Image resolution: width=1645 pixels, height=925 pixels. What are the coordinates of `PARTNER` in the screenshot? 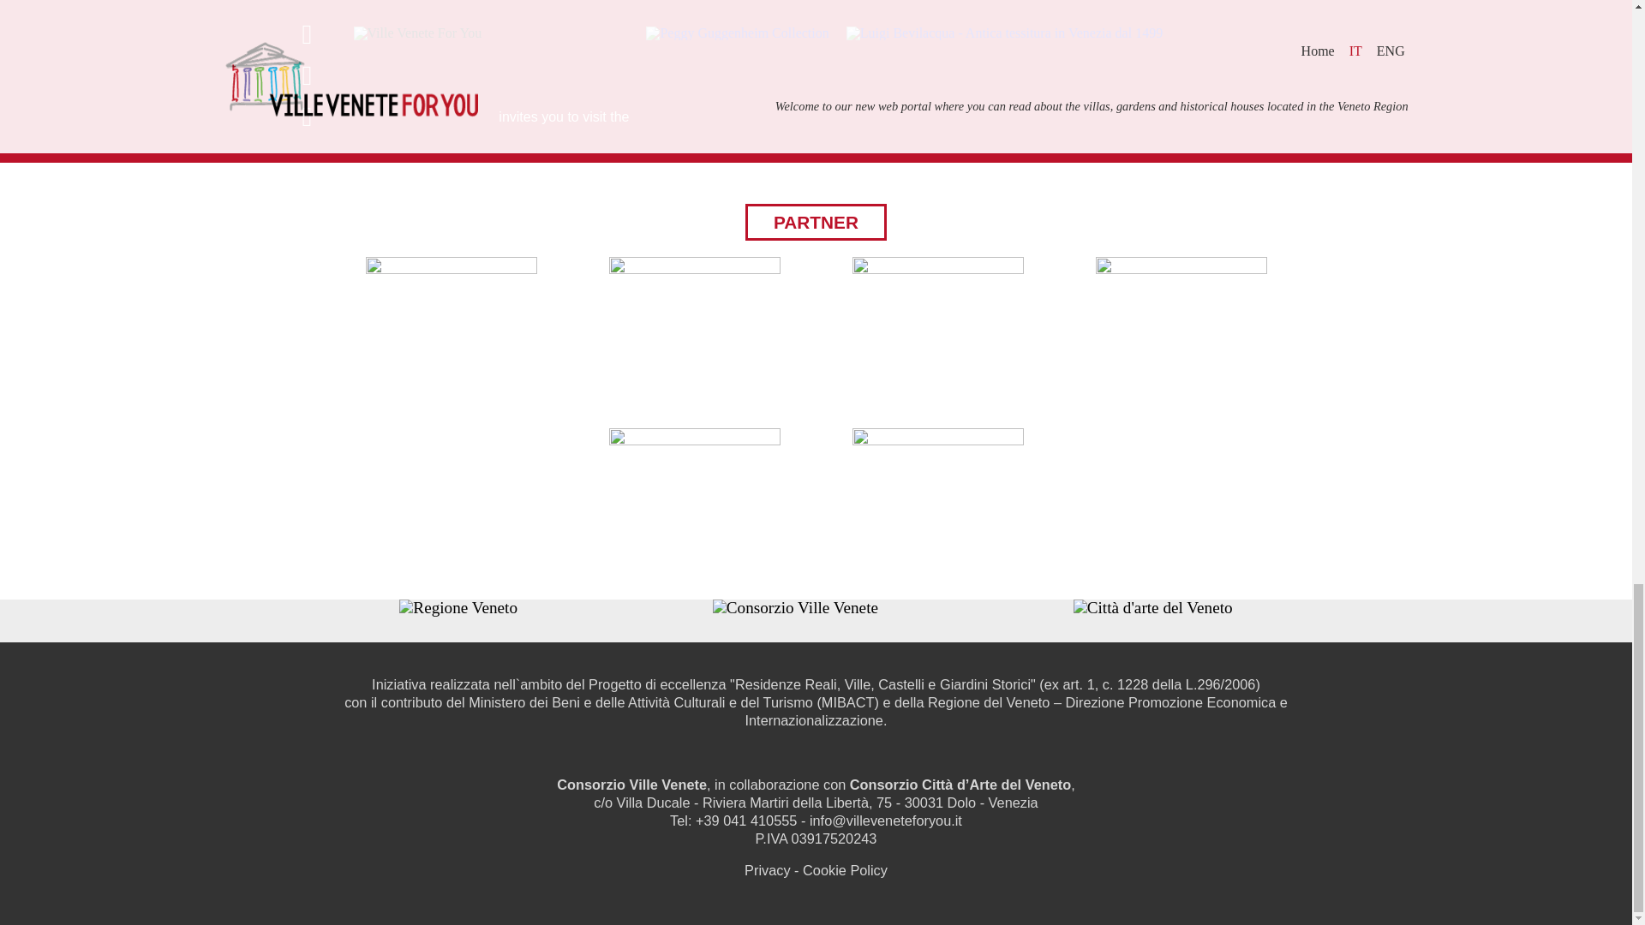 It's located at (816, 221).